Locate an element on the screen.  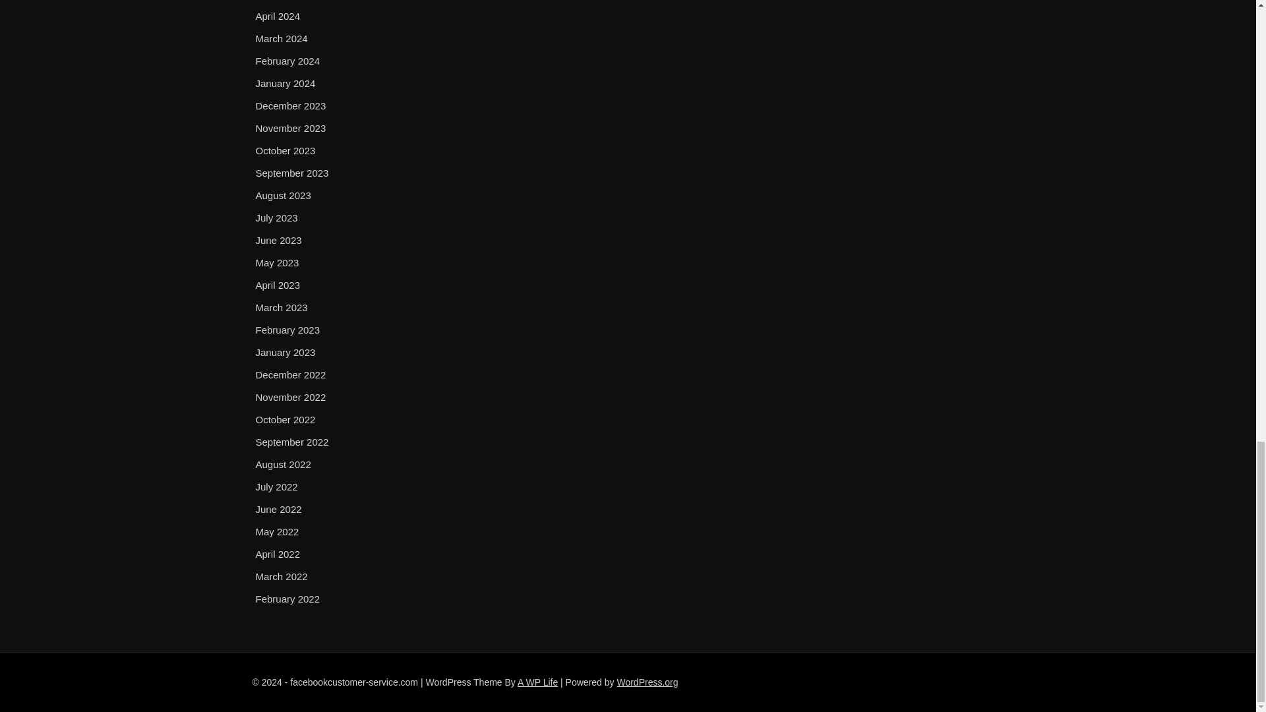
April 2023 is located at coordinates (278, 285).